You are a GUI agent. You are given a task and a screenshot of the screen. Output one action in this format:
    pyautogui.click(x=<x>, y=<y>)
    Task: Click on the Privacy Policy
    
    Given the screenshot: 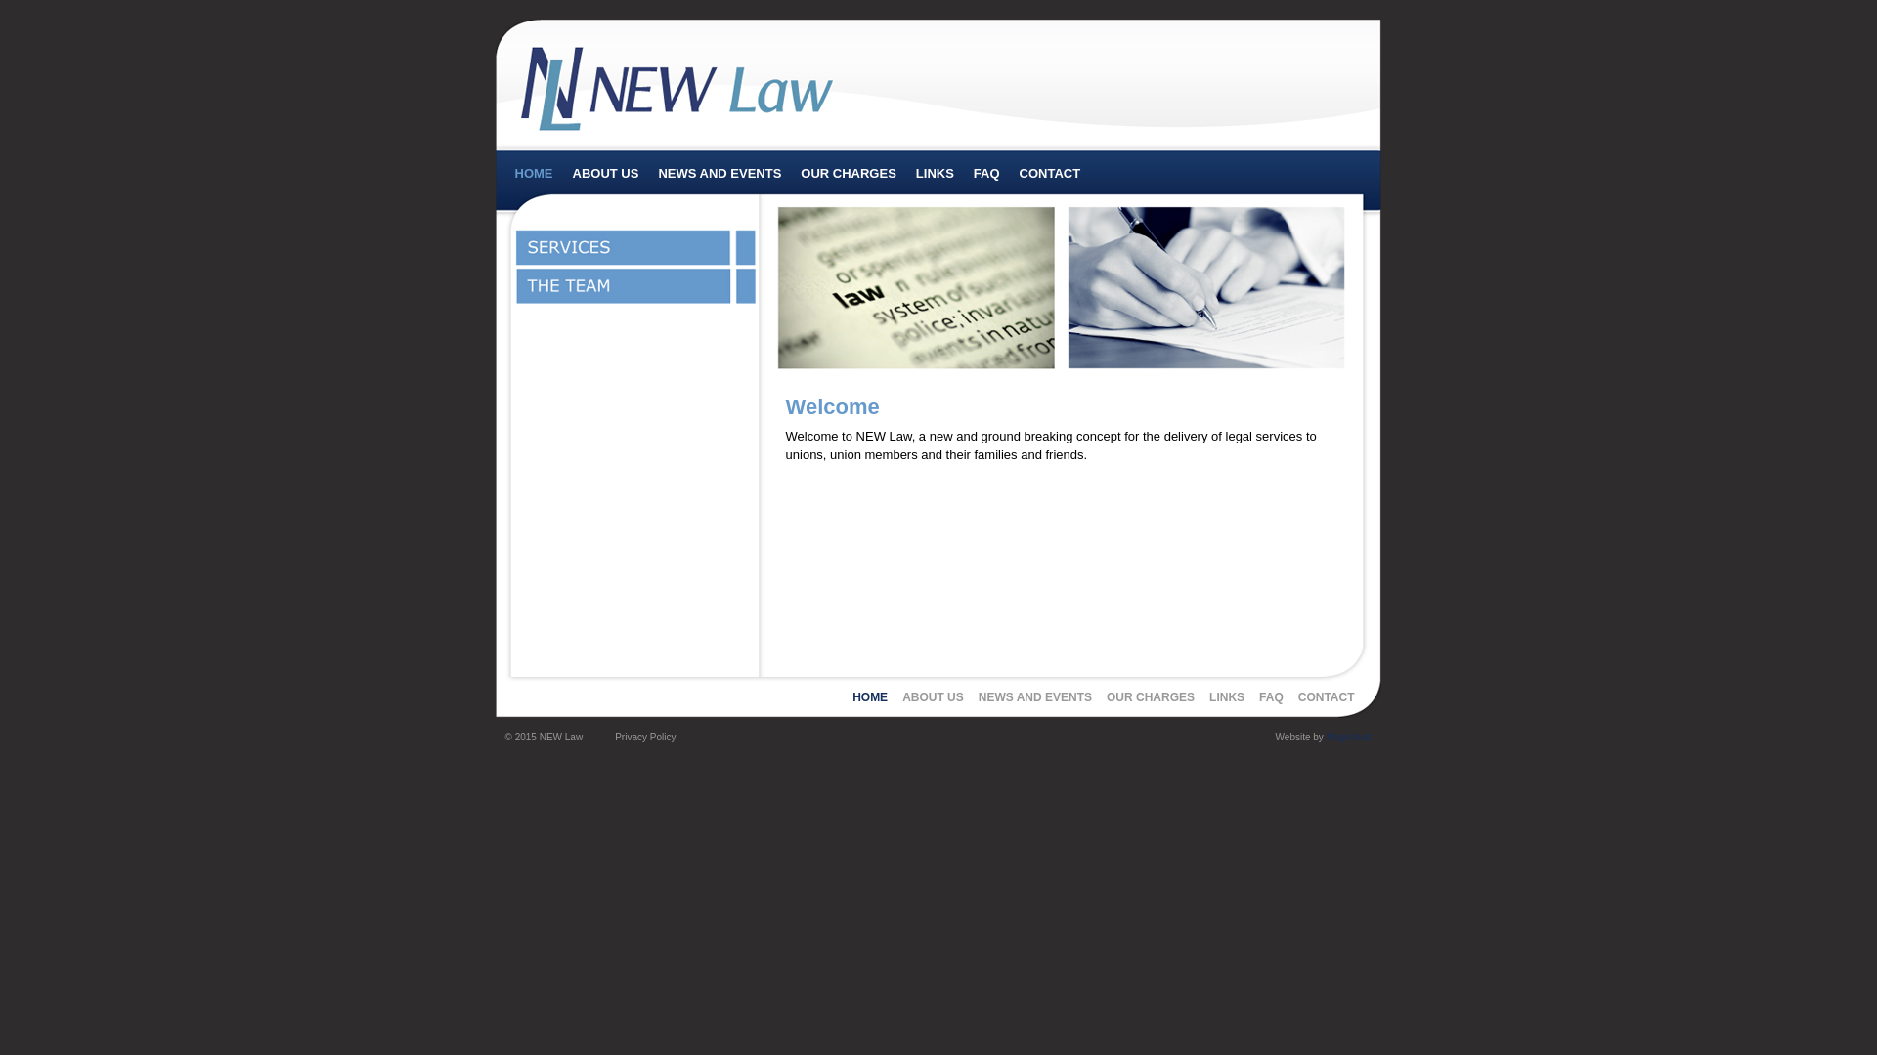 What is the action you would take?
    pyautogui.click(x=645, y=737)
    